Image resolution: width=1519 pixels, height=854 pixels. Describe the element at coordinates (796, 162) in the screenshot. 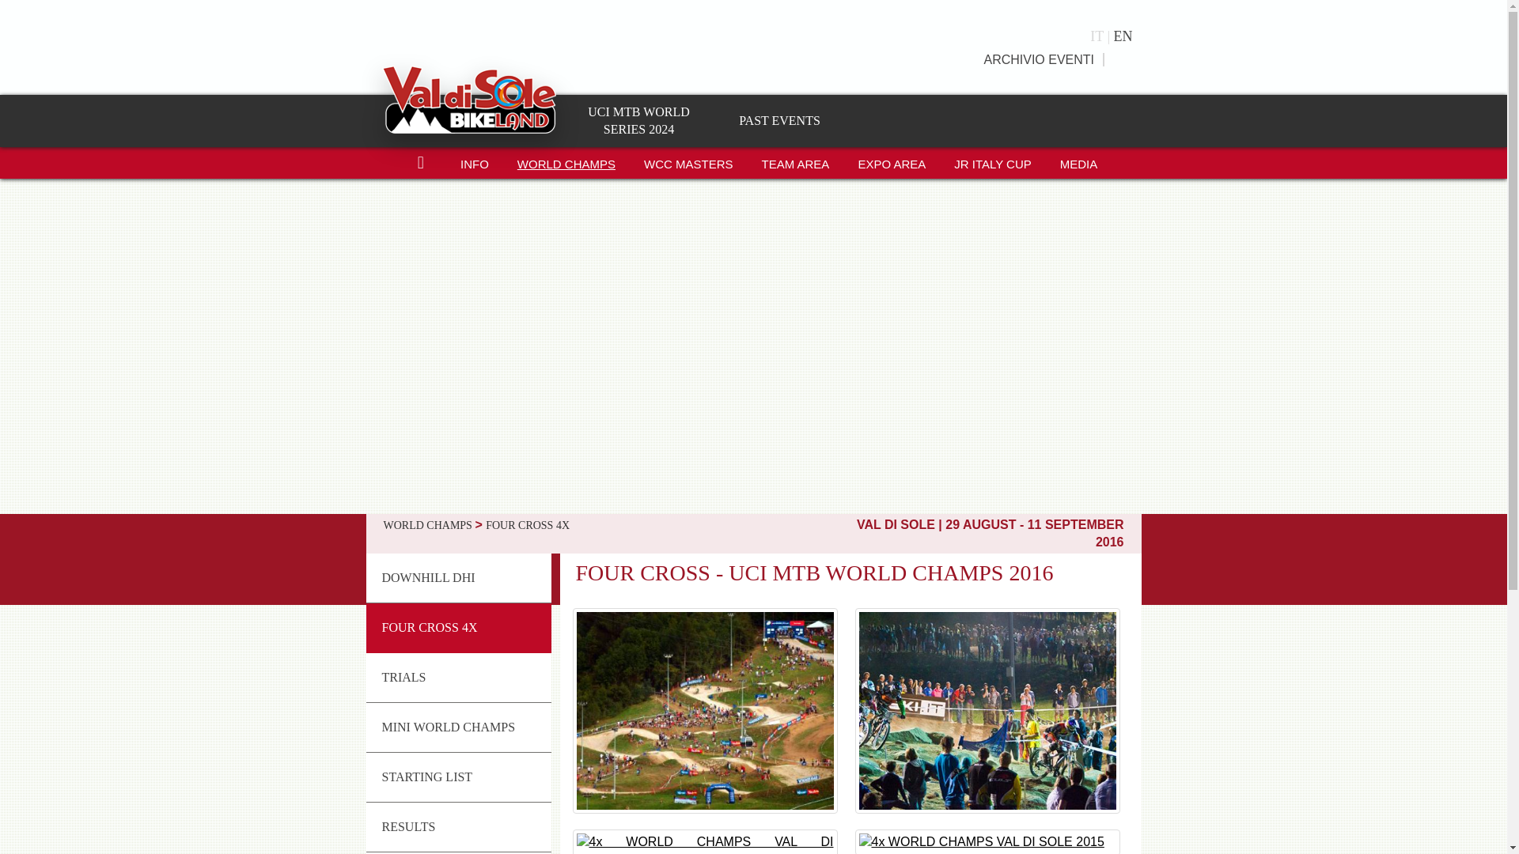

I see `TEAM AREA` at that location.